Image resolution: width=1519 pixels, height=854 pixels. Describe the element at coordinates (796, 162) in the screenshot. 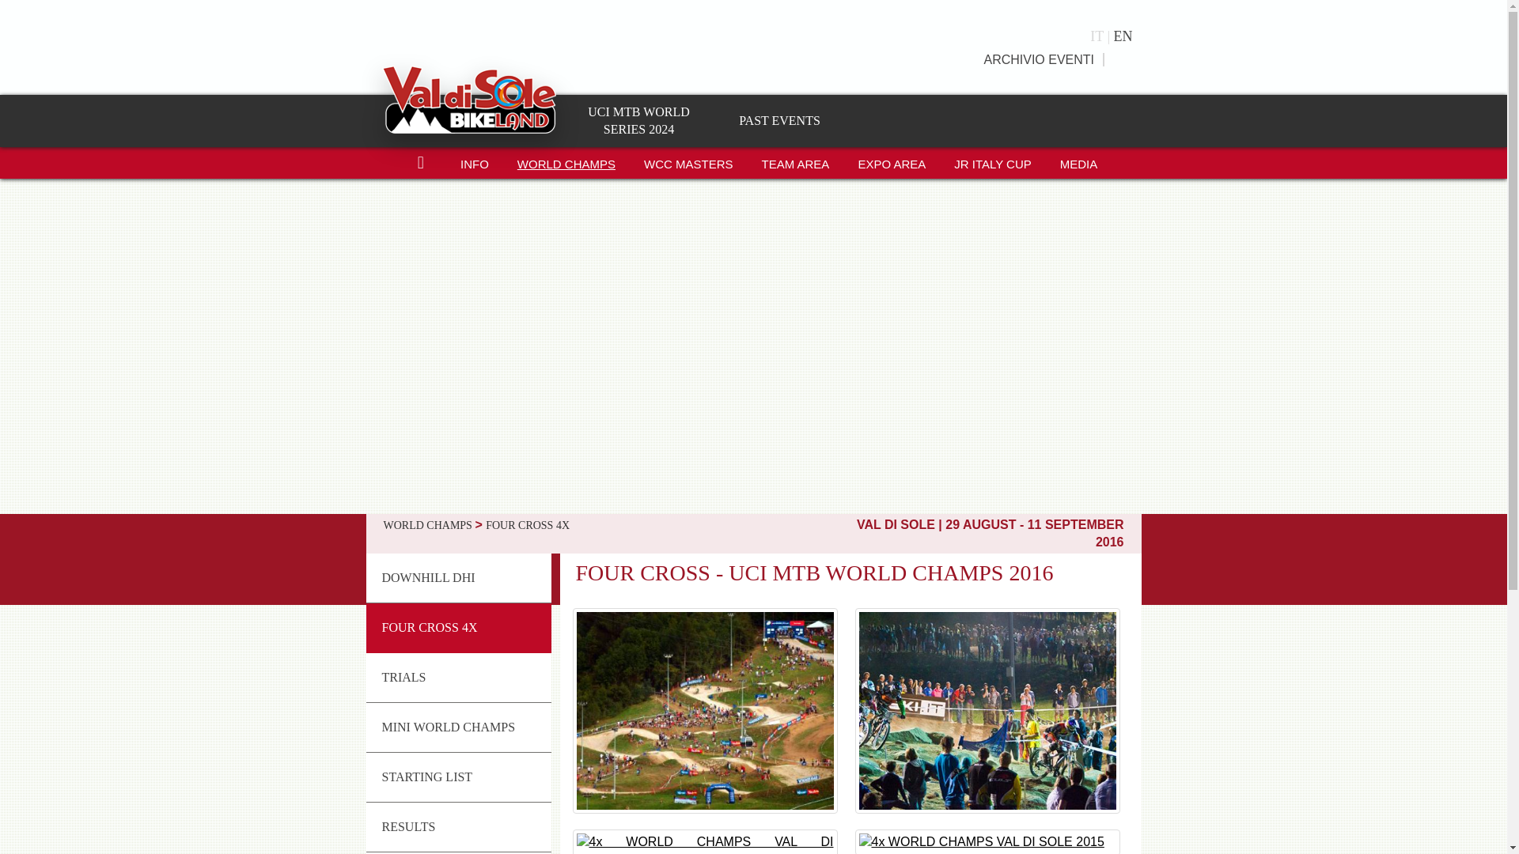

I see `TEAM AREA` at that location.